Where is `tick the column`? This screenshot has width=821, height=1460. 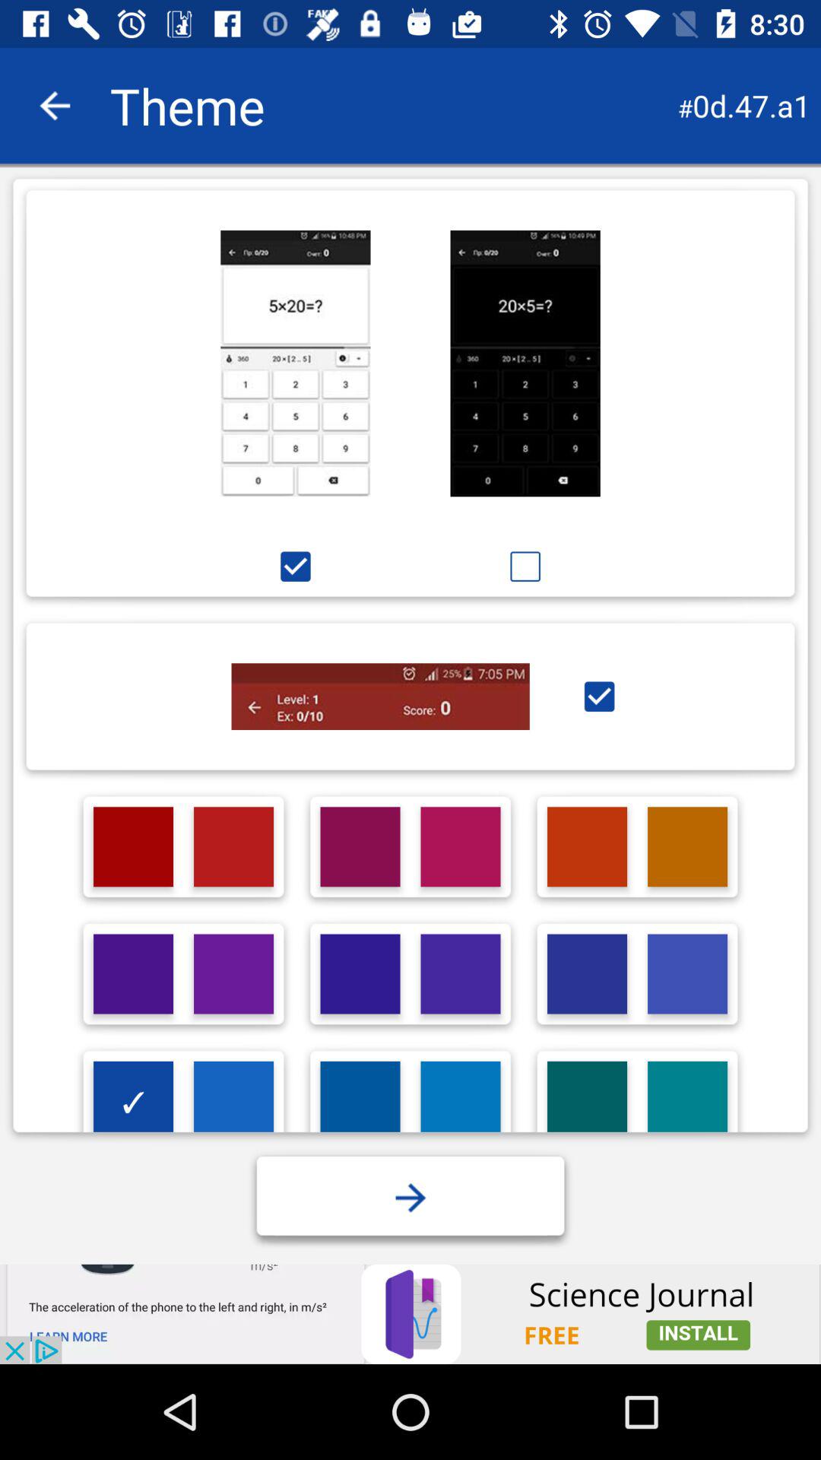
tick the column is located at coordinates (599, 697).